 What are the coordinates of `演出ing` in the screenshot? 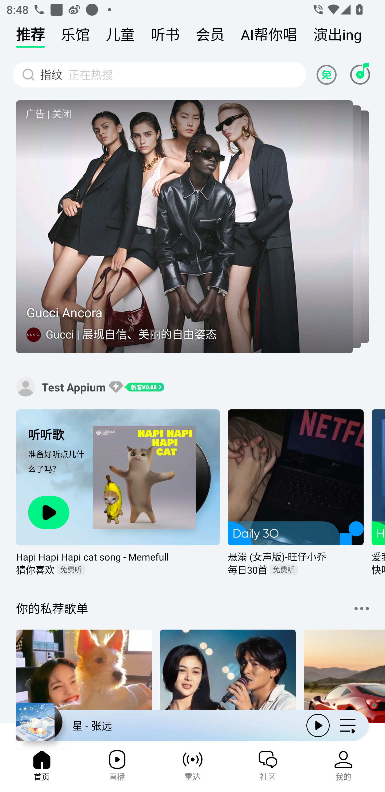 It's located at (337, 37).